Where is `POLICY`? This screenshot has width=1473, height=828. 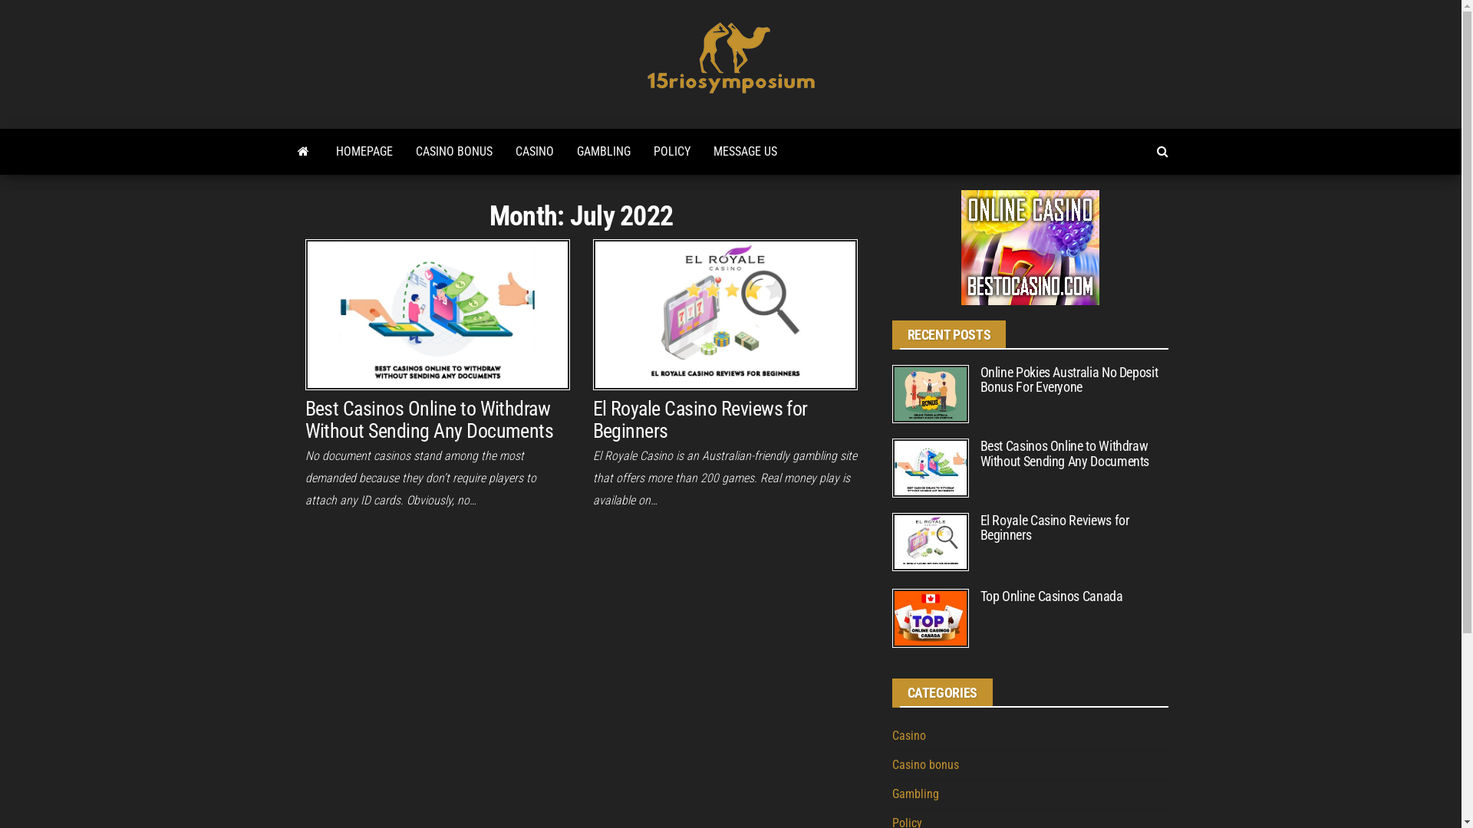
POLICY is located at coordinates (671, 152).